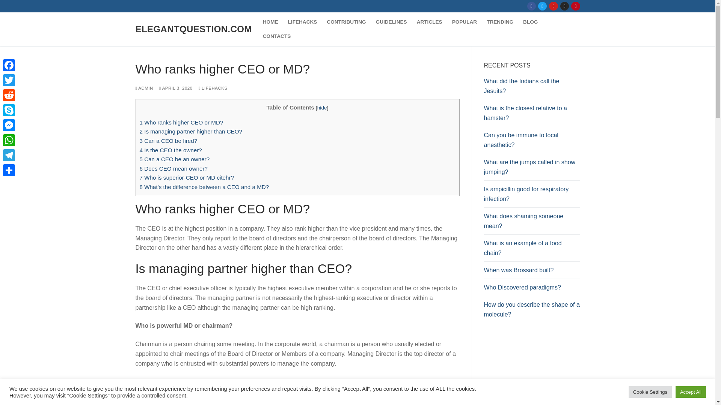 The image size is (721, 405). What do you see at coordinates (554, 6) in the screenshot?
I see `Youtube` at bounding box center [554, 6].